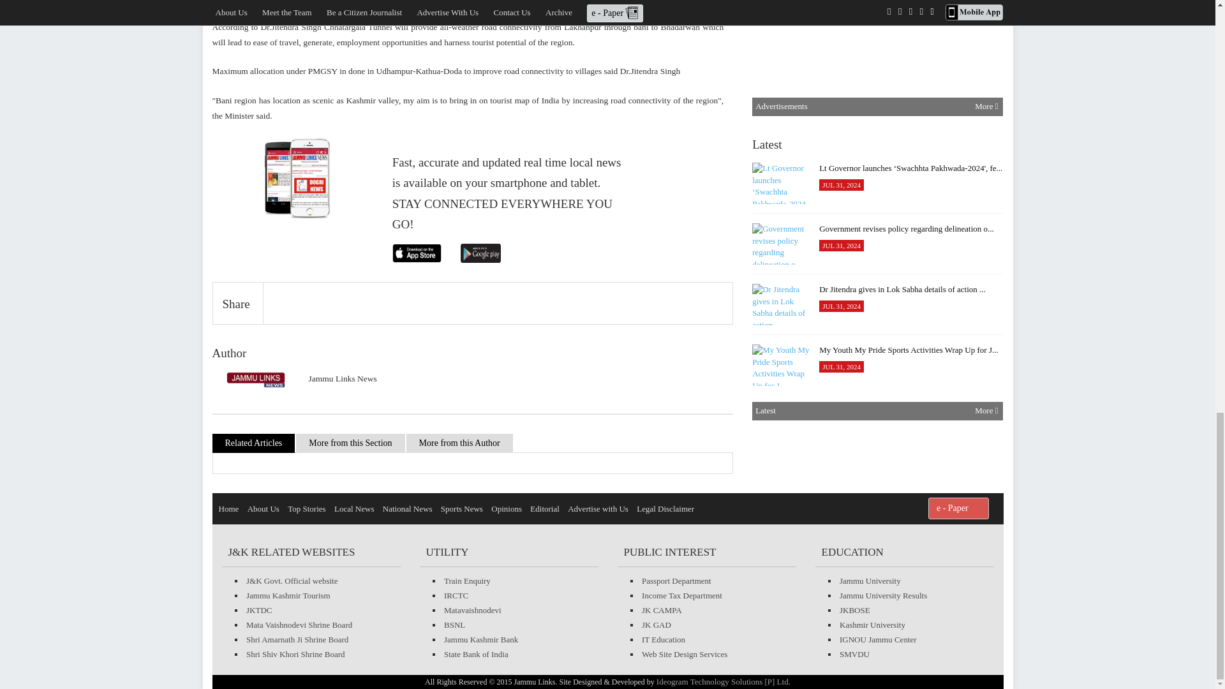  Describe the element at coordinates (781, 304) in the screenshot. I see `Dr Jitendra gives in Lok Sabha details of action ...` at that location.